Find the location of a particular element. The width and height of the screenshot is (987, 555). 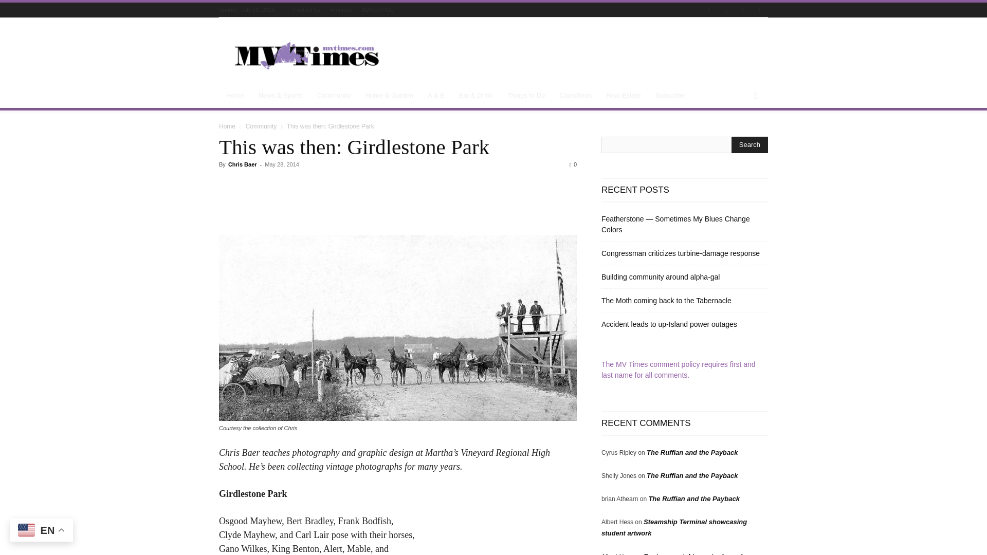

Contact Us is located at coordinates (306, 9).